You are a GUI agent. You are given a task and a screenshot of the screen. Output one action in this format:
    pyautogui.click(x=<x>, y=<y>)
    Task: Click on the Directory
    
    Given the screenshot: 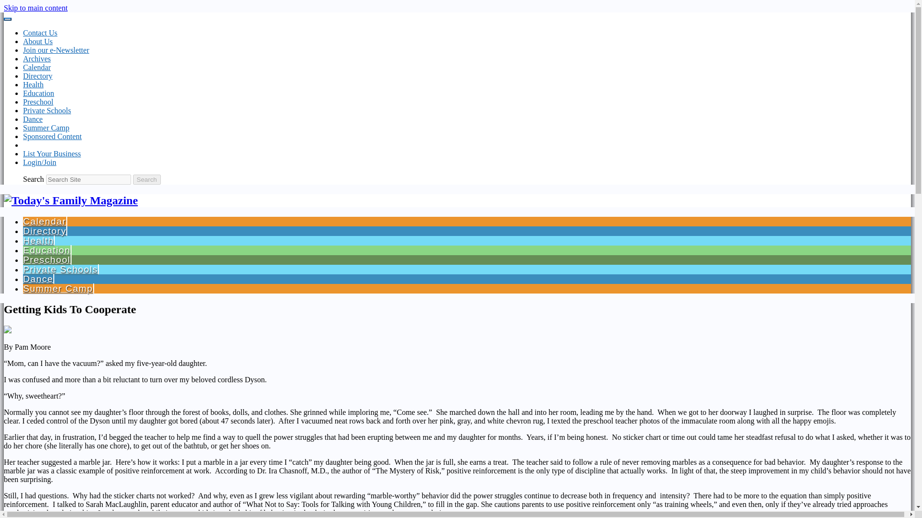 What is the action you would take?
    pyautogui.click(x=45, y=231)
    